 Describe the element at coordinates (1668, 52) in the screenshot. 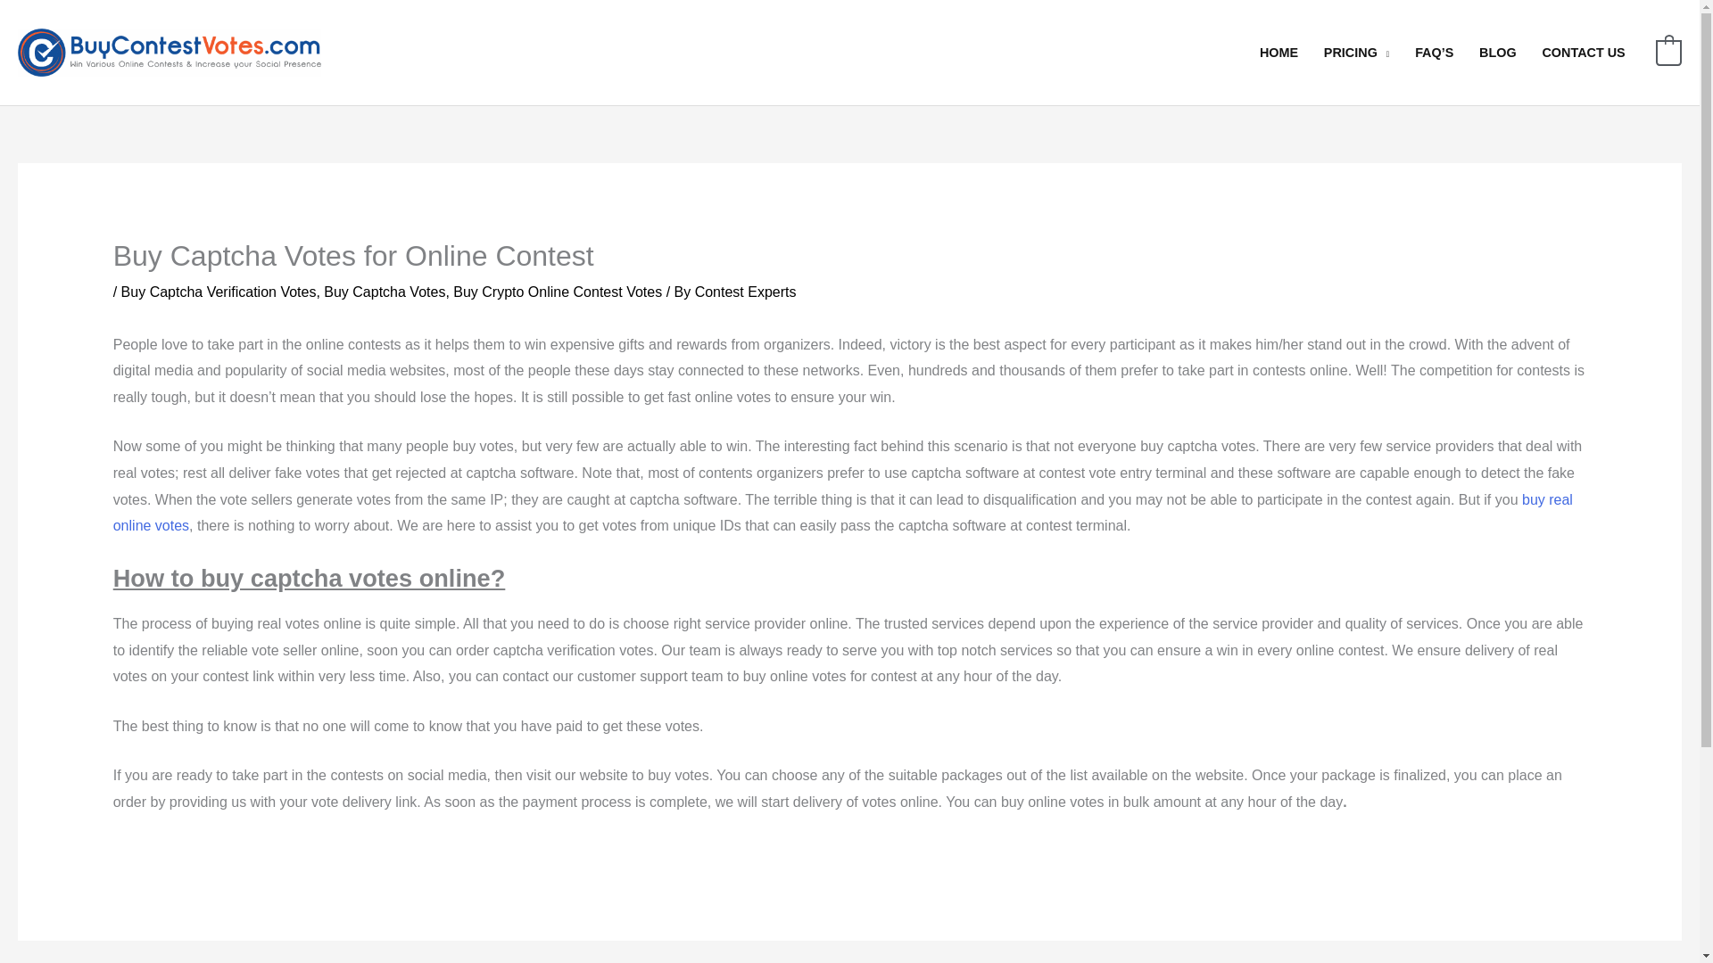

I see `0` at that location.